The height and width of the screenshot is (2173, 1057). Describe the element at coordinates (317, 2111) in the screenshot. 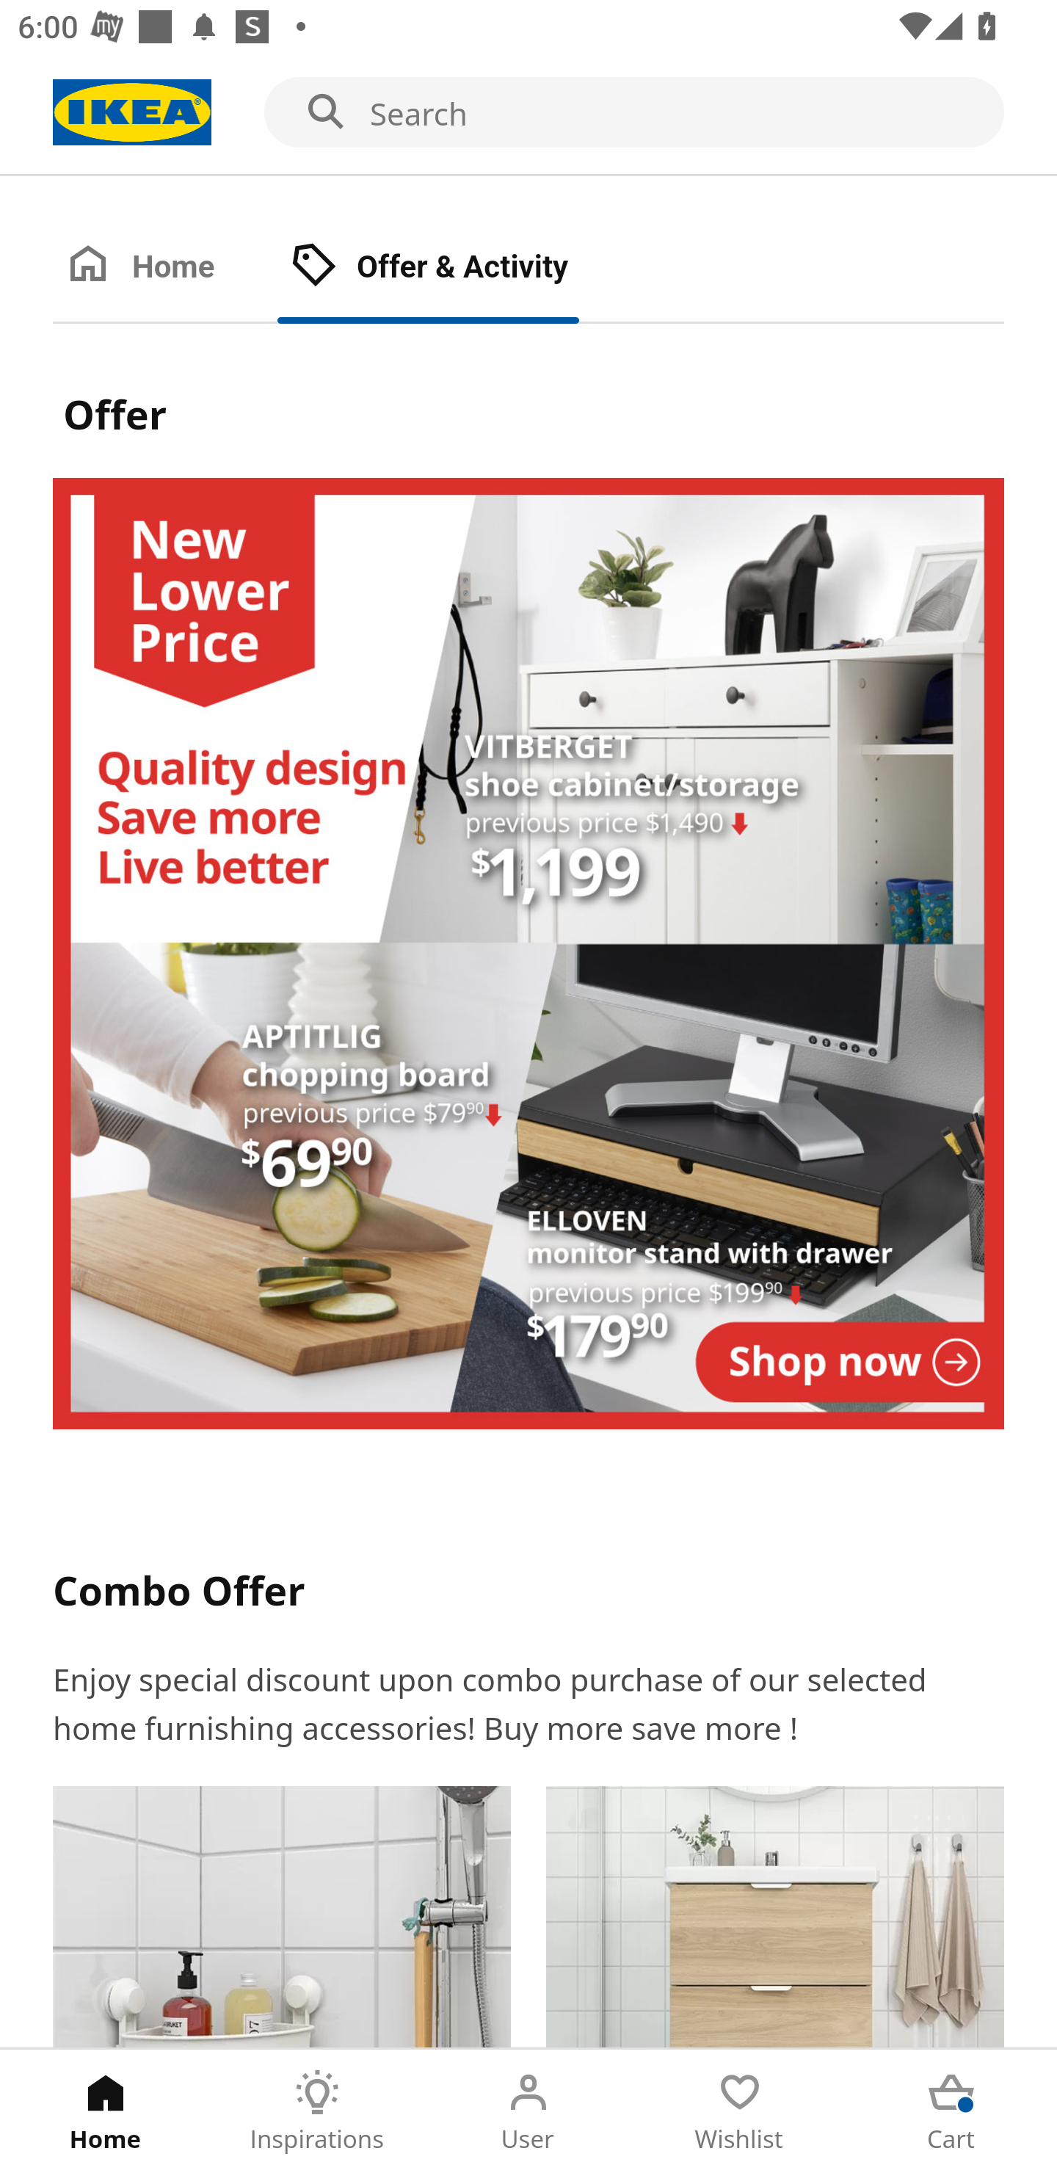

I see `Inspirations
Tab 2 of 5` at that location.